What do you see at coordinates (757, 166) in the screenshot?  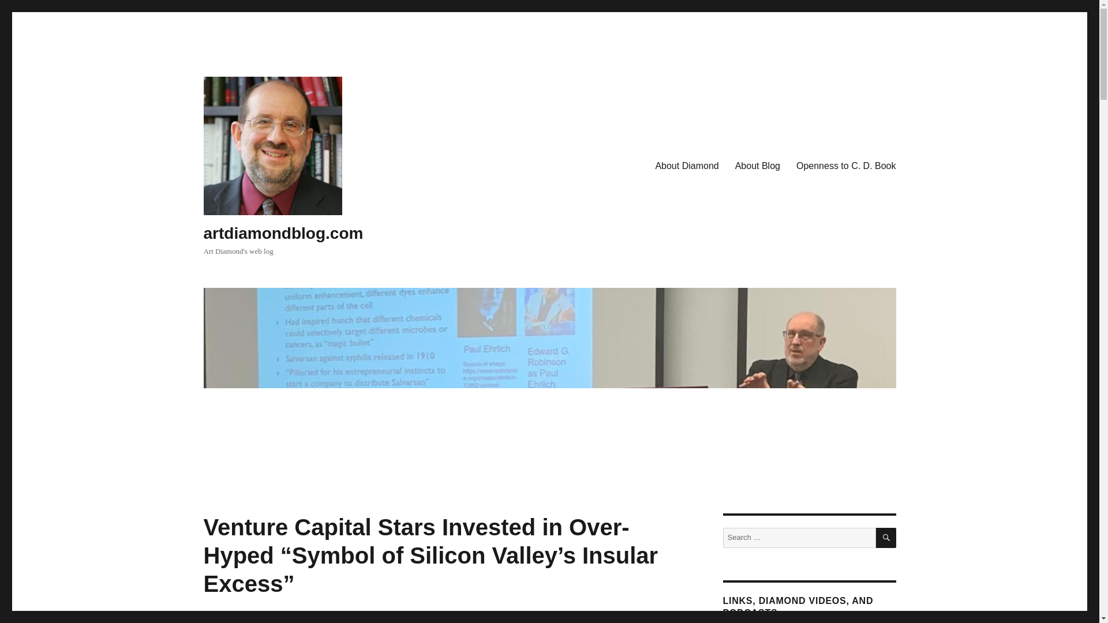 I see `About Blog` at bounding box center [757, 166].